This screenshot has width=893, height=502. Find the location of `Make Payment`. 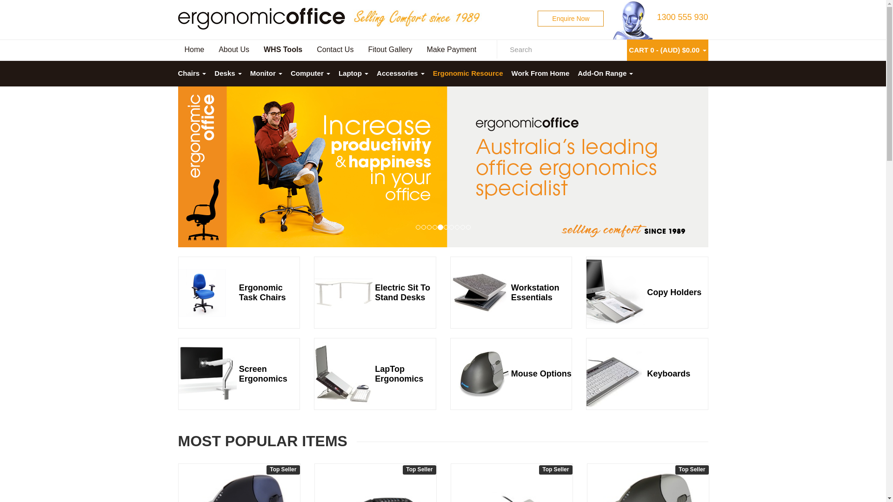

Make Payment is located at coordinates (453, 50).